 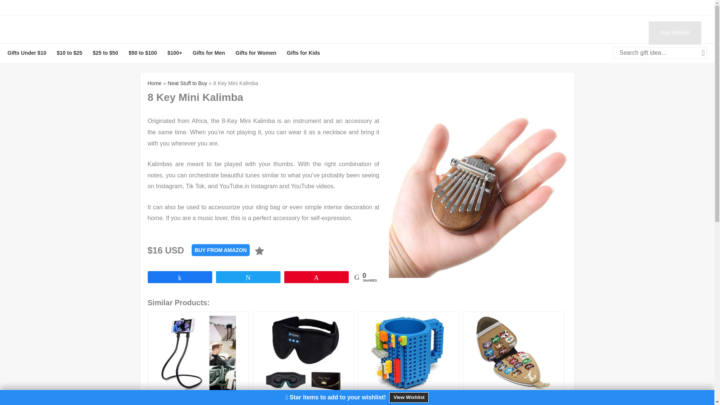 I want to click on Guitar Pick Holder Case, so click(x=514, y=358).